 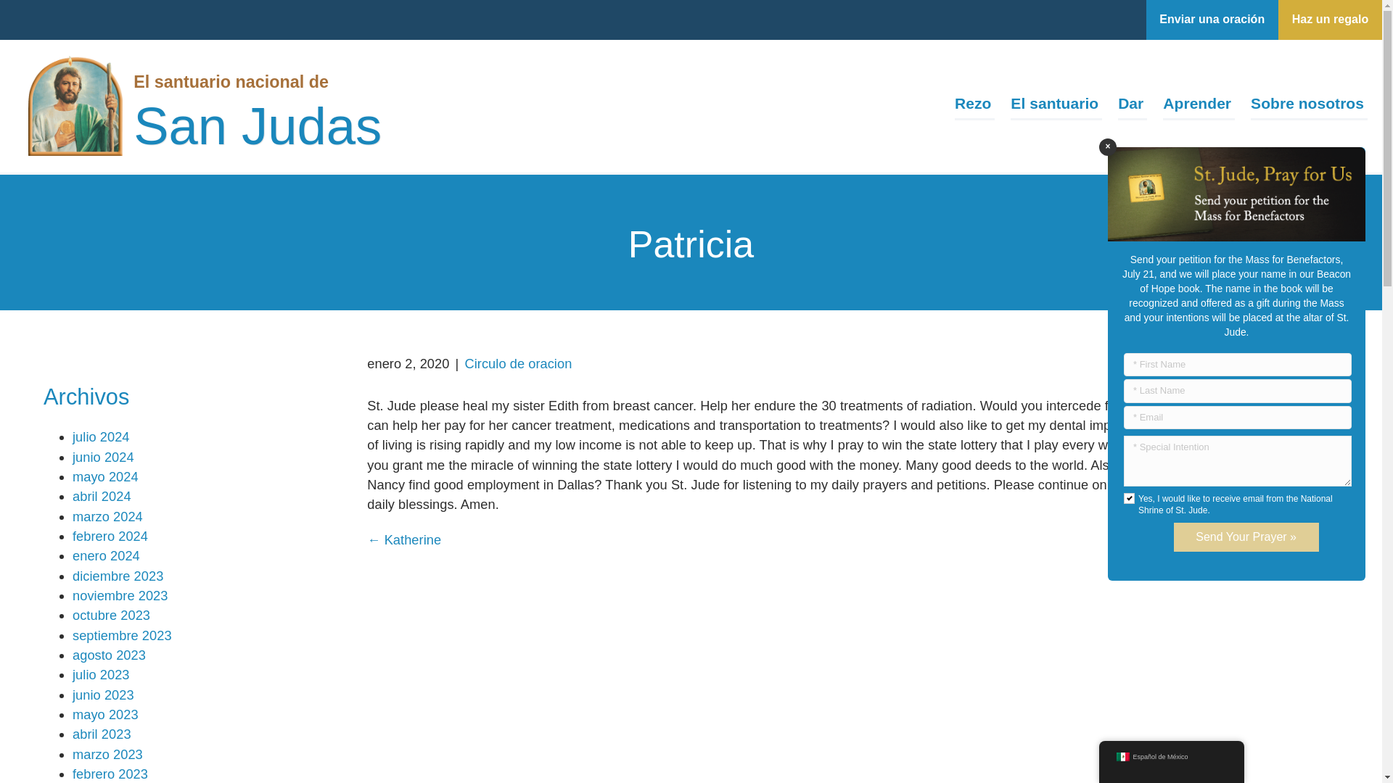 I want to click on San Judas, so click(x=258, y=130).